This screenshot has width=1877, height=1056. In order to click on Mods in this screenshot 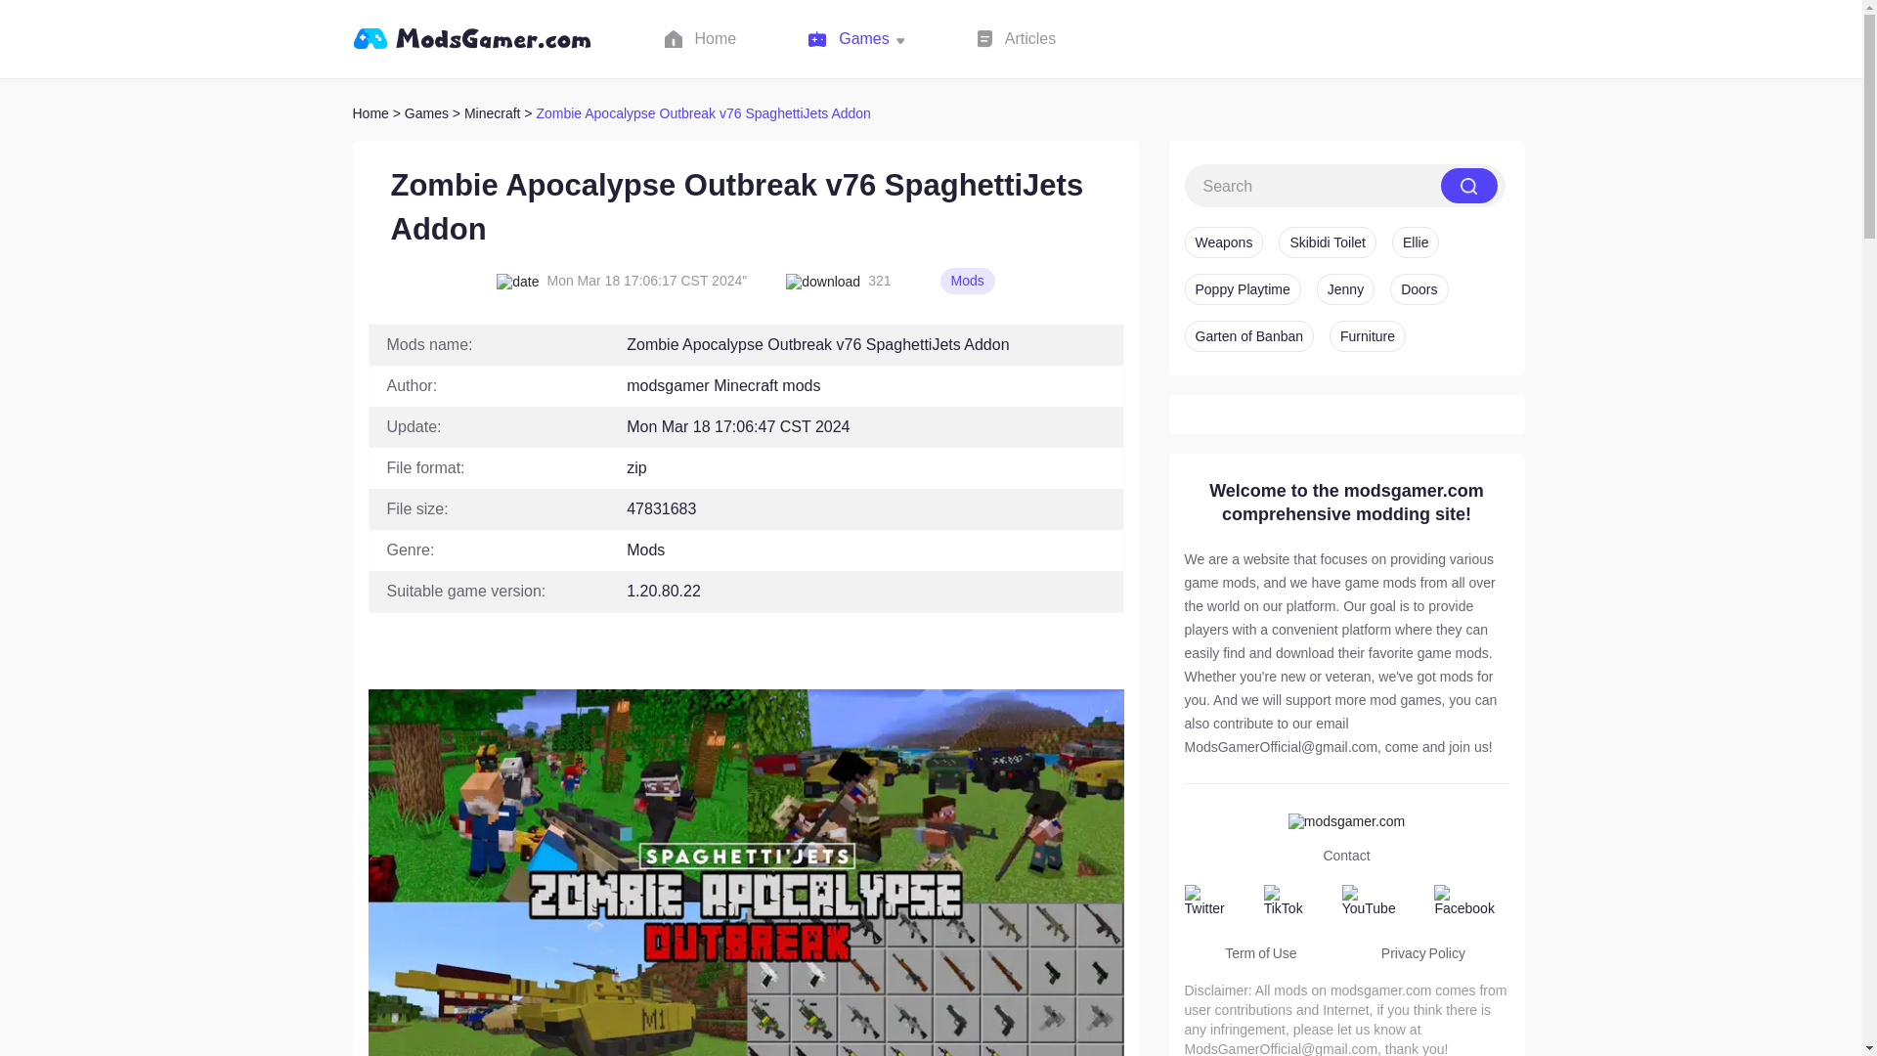, I will do `click(967, 282)`.